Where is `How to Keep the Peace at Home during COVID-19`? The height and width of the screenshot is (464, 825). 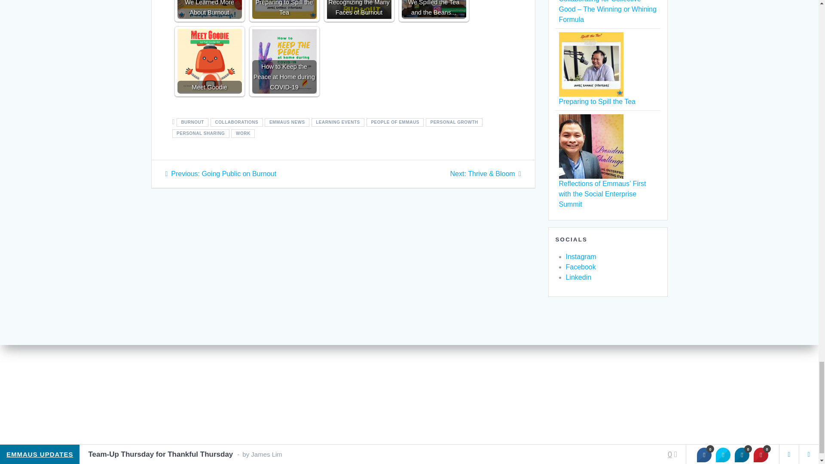 How to Keep the Peace at Home during COVID-19 is located at coordinates (284, 61).